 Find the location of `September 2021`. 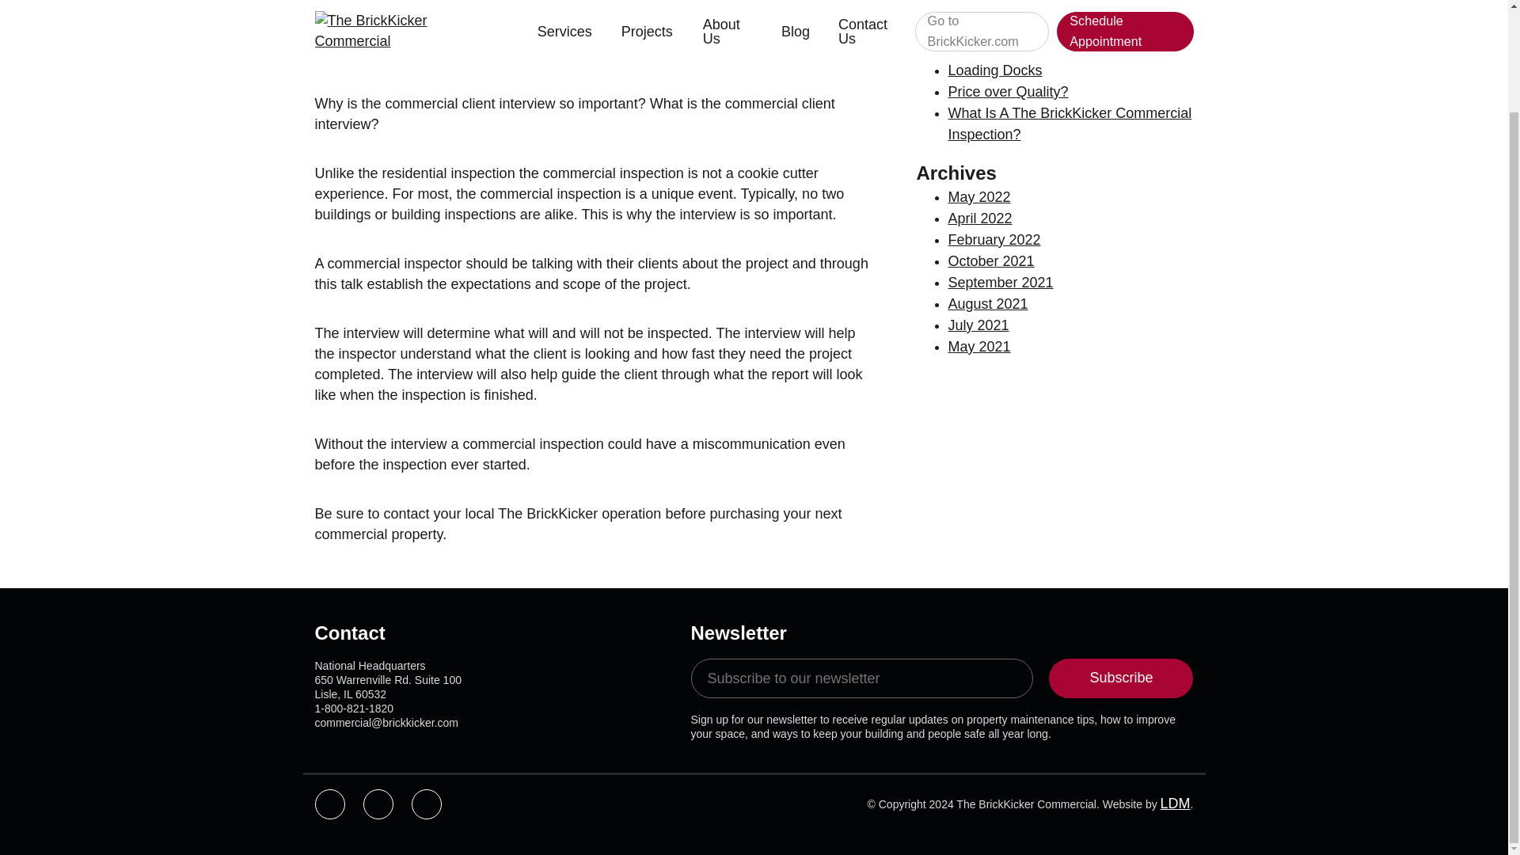

September 2021 is located at coordinates (1001, 282).